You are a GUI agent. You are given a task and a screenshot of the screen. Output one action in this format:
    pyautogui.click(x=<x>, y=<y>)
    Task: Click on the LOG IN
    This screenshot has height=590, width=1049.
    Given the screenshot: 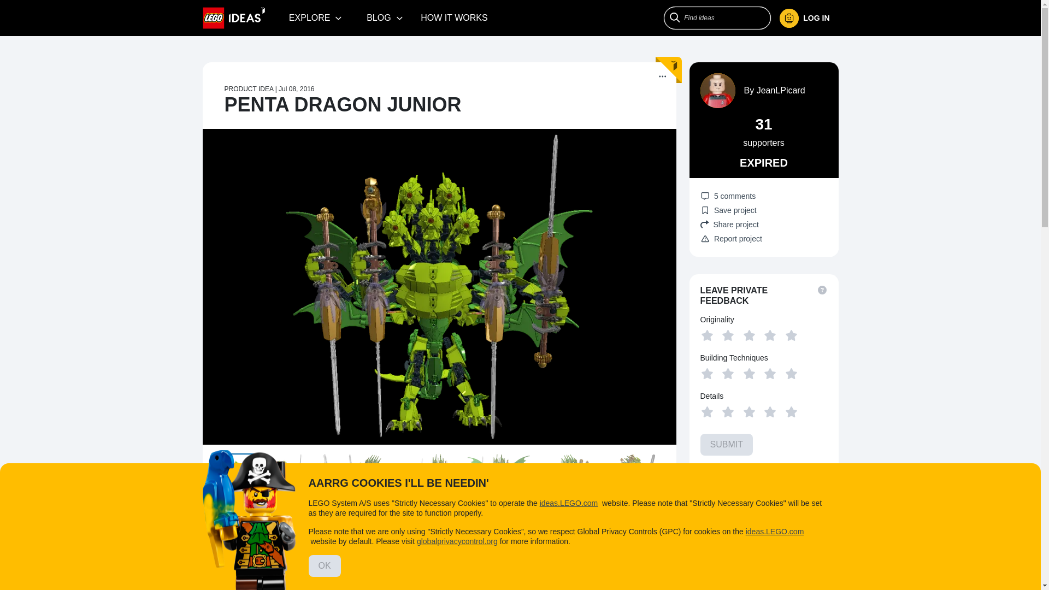 What is the action you would take?
    pyautogui.click(x=809, y=18)
    